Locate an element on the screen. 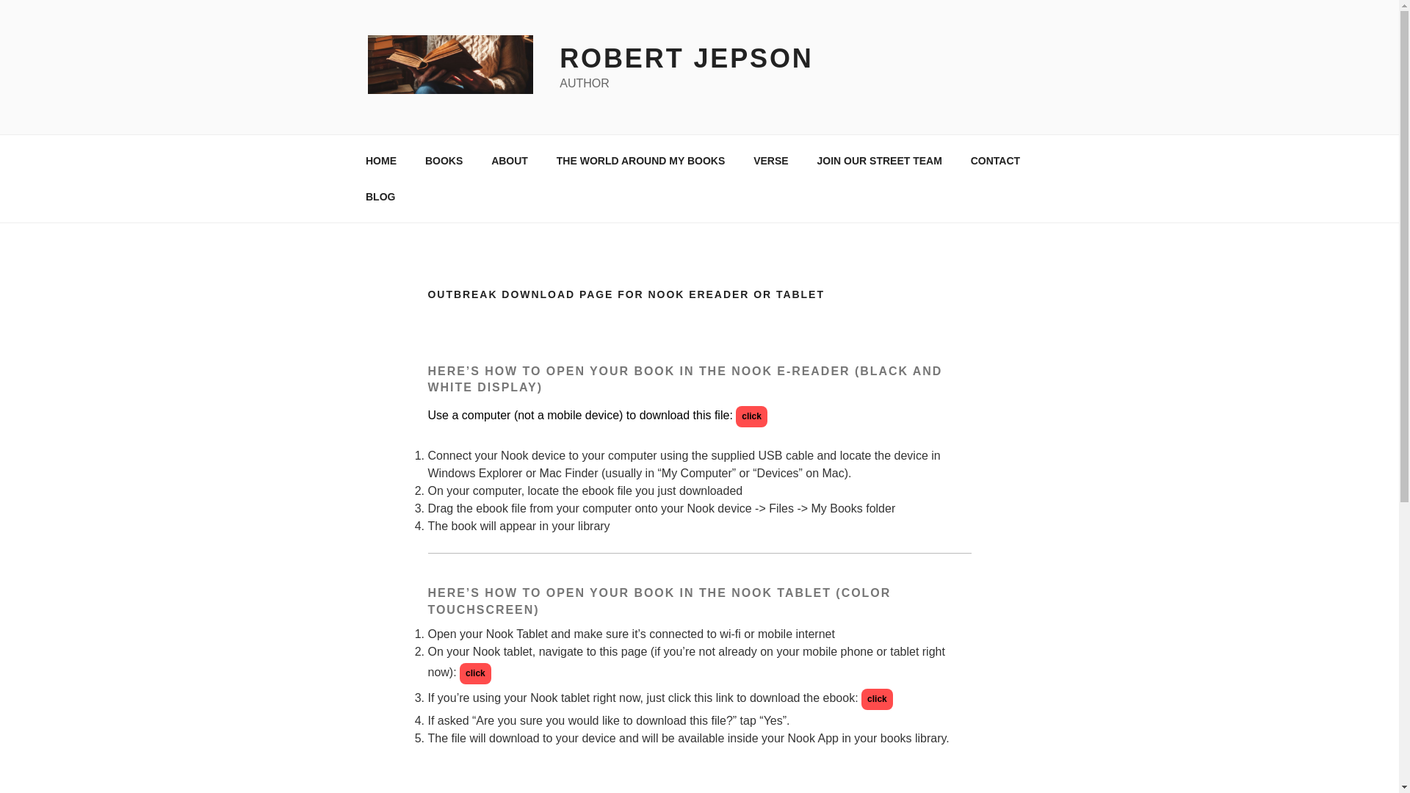 The width and height of the screenshot is (1410, 793). HOME is located at coordinates (380, 160).